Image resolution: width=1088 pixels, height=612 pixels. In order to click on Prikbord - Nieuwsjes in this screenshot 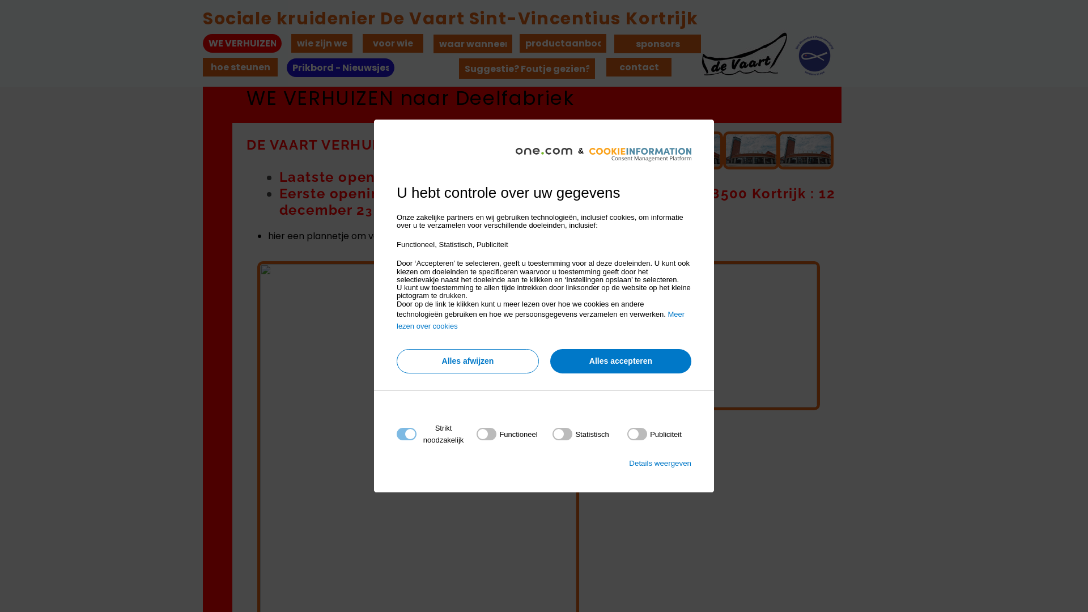, I will do `click(341, 68)`.